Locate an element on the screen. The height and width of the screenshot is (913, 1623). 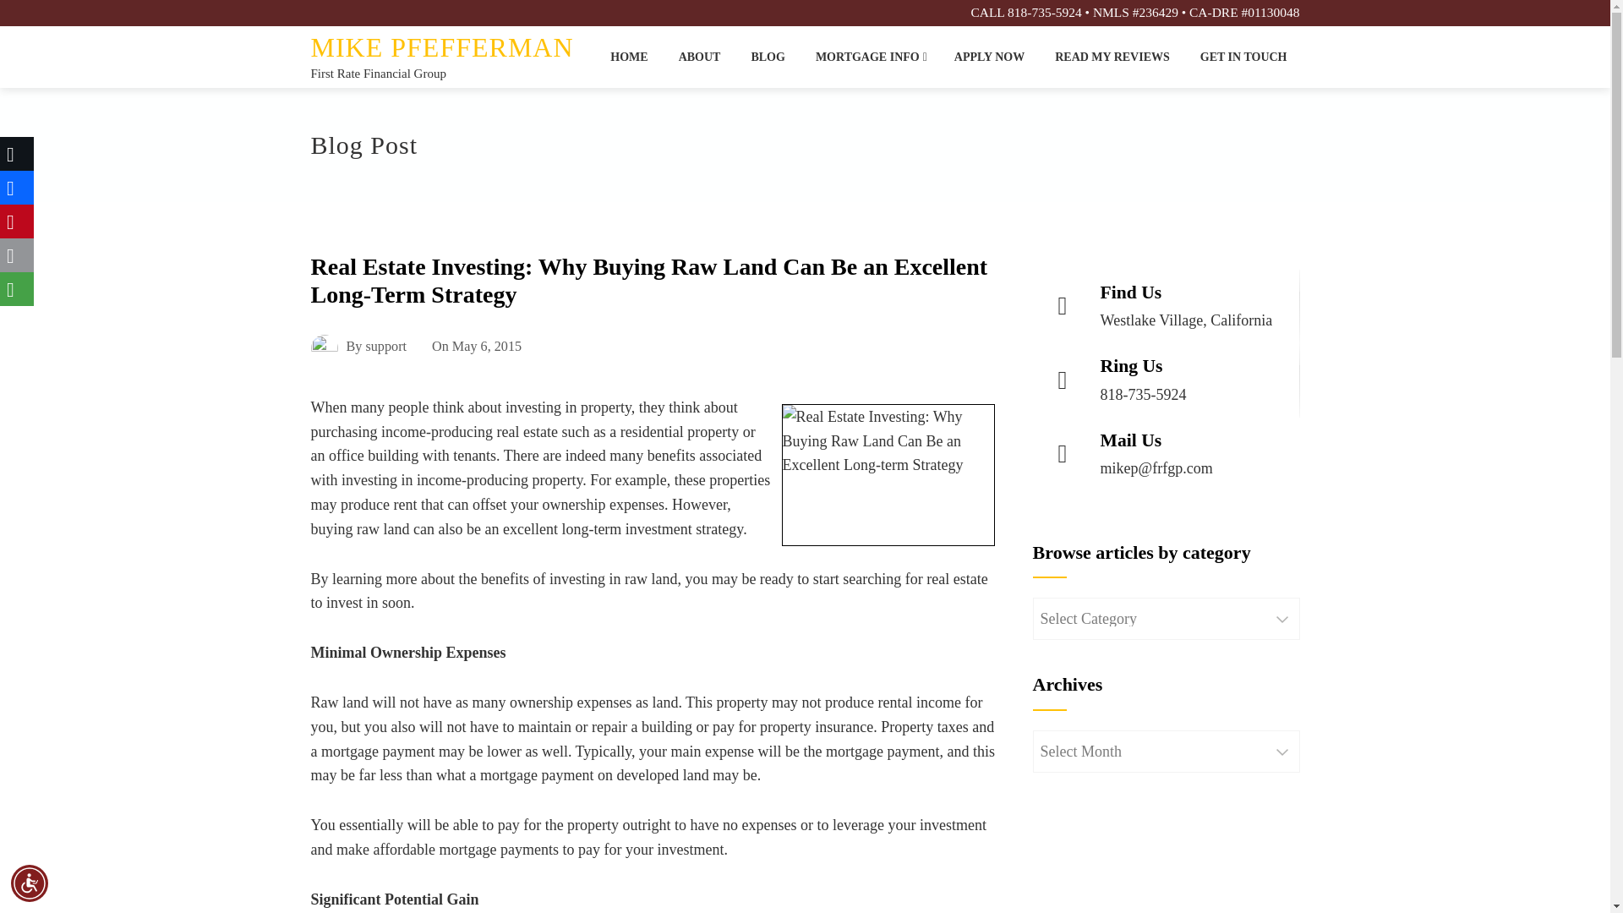
Facebook is located at coordinates (17, 187).